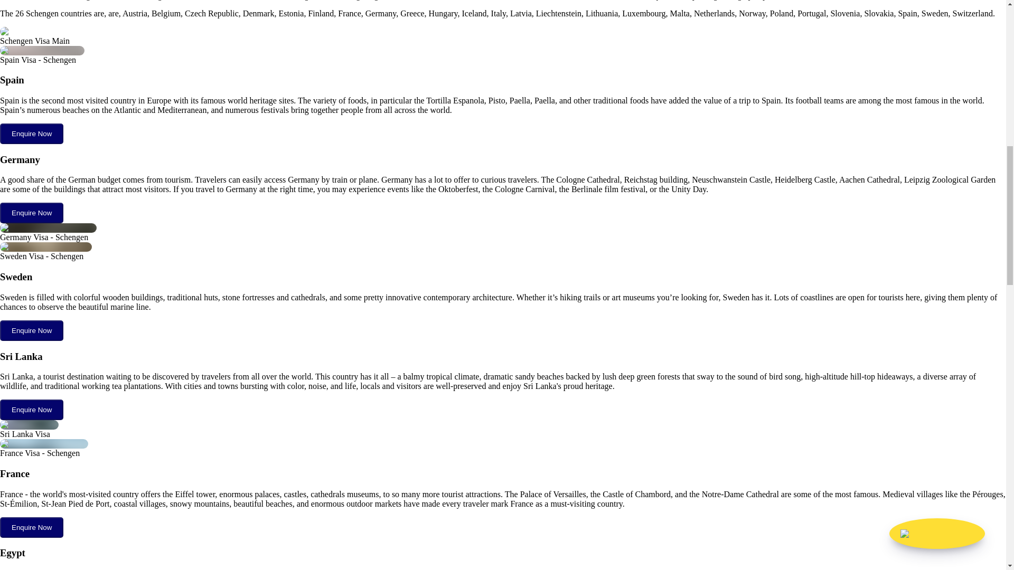 This screenshot has width=1014, height=570. Describe the element at coordinates (32, 213) in the screenshot. I see `Enquire Now` at that location.